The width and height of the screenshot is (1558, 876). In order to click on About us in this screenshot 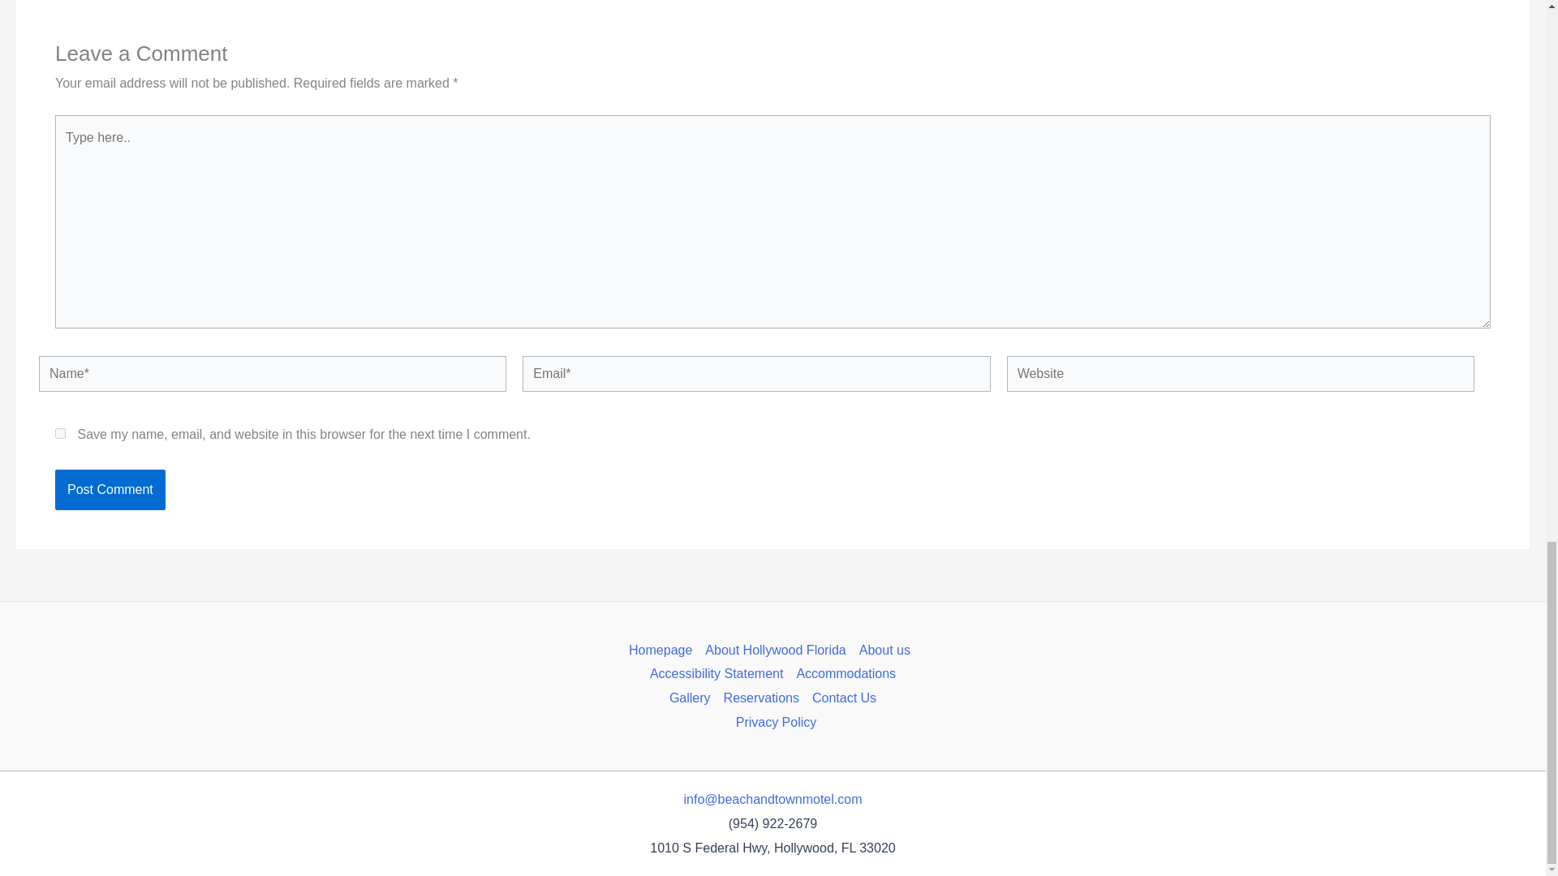, I will do `click(884, 651)`.